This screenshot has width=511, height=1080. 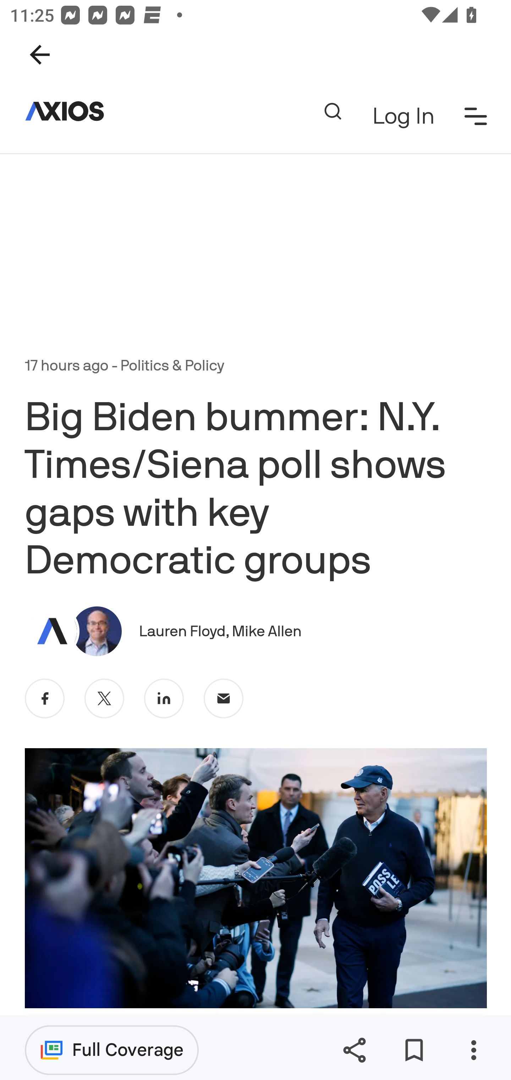 What do you see at coordinates (104, 698) in the screenshot?
I see `Share on twitter (opens in new window)` at bounding box center [104, 698].